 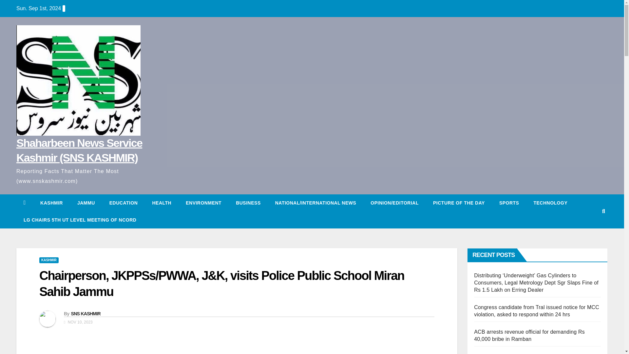 I want to click on TECHNOLOGY, so click(x=550, y=203).